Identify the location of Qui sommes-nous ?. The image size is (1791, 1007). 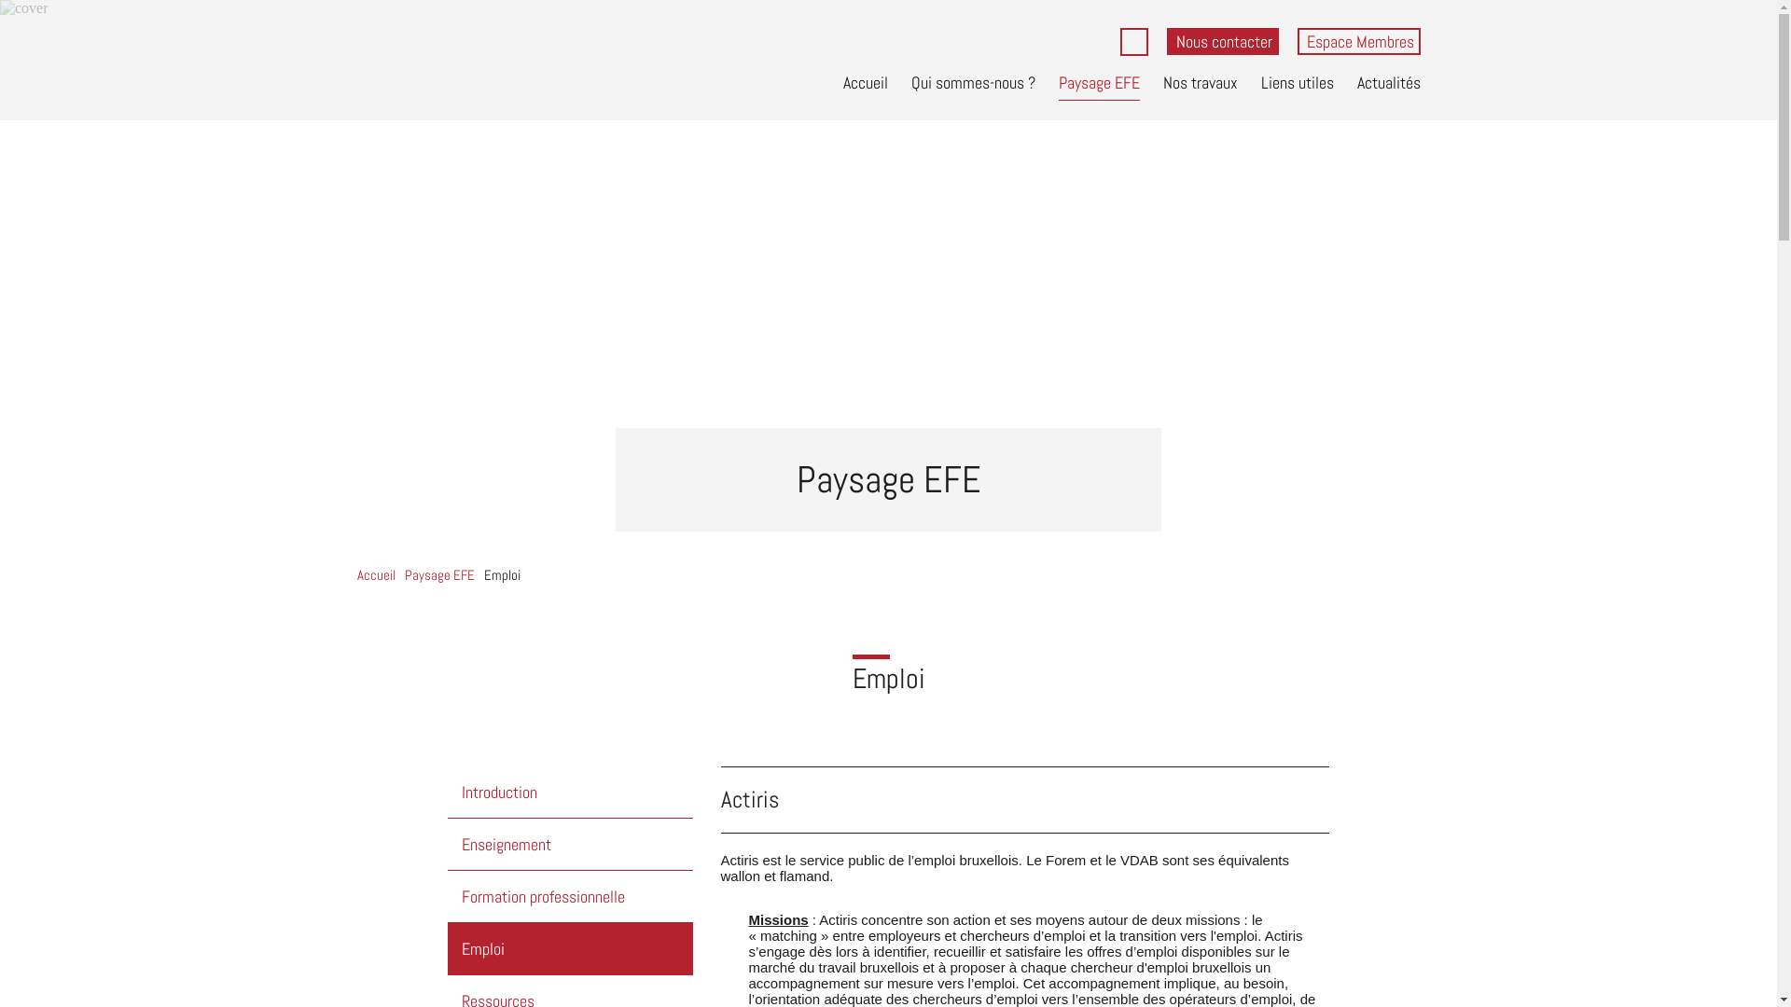
(972, 77).